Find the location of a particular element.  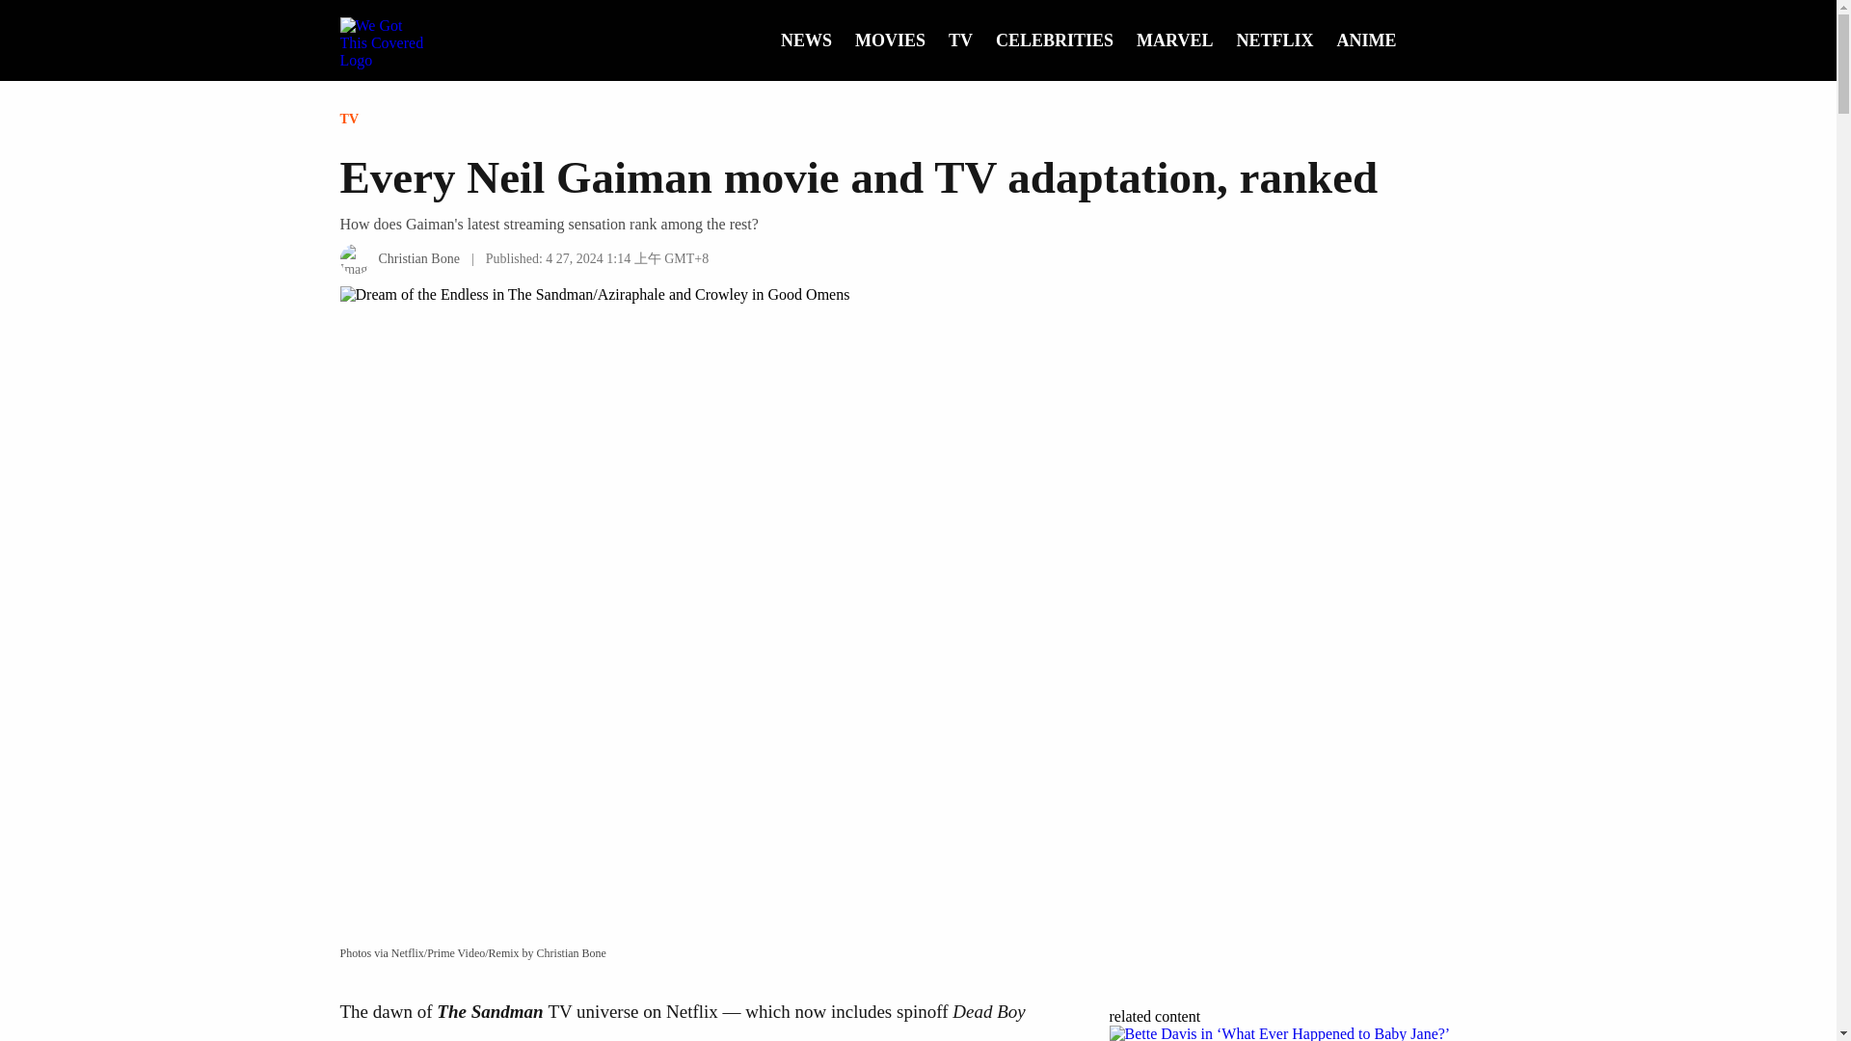

MARVEL is located at coordinates (1174, 40).